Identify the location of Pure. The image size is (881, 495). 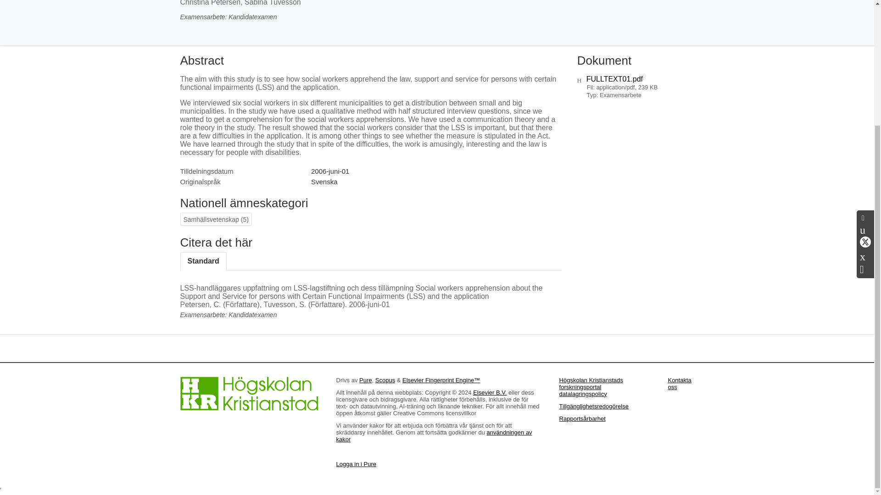
(365, 380).